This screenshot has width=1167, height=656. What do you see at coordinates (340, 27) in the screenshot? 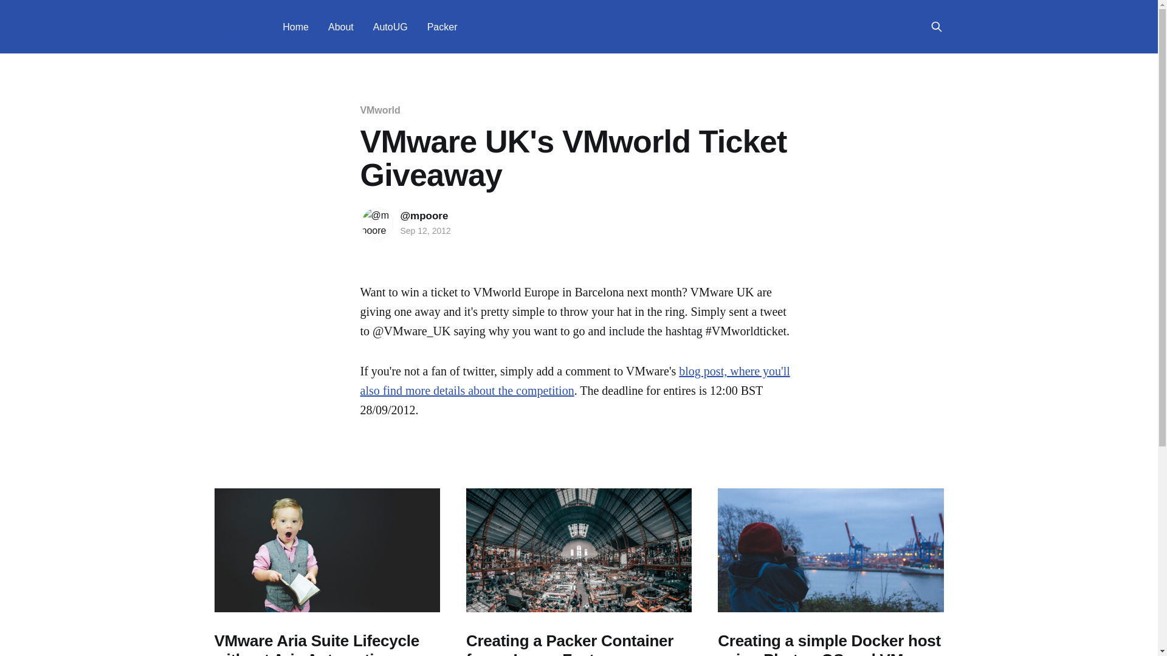
I see `About` at bounding box center [340, 27].